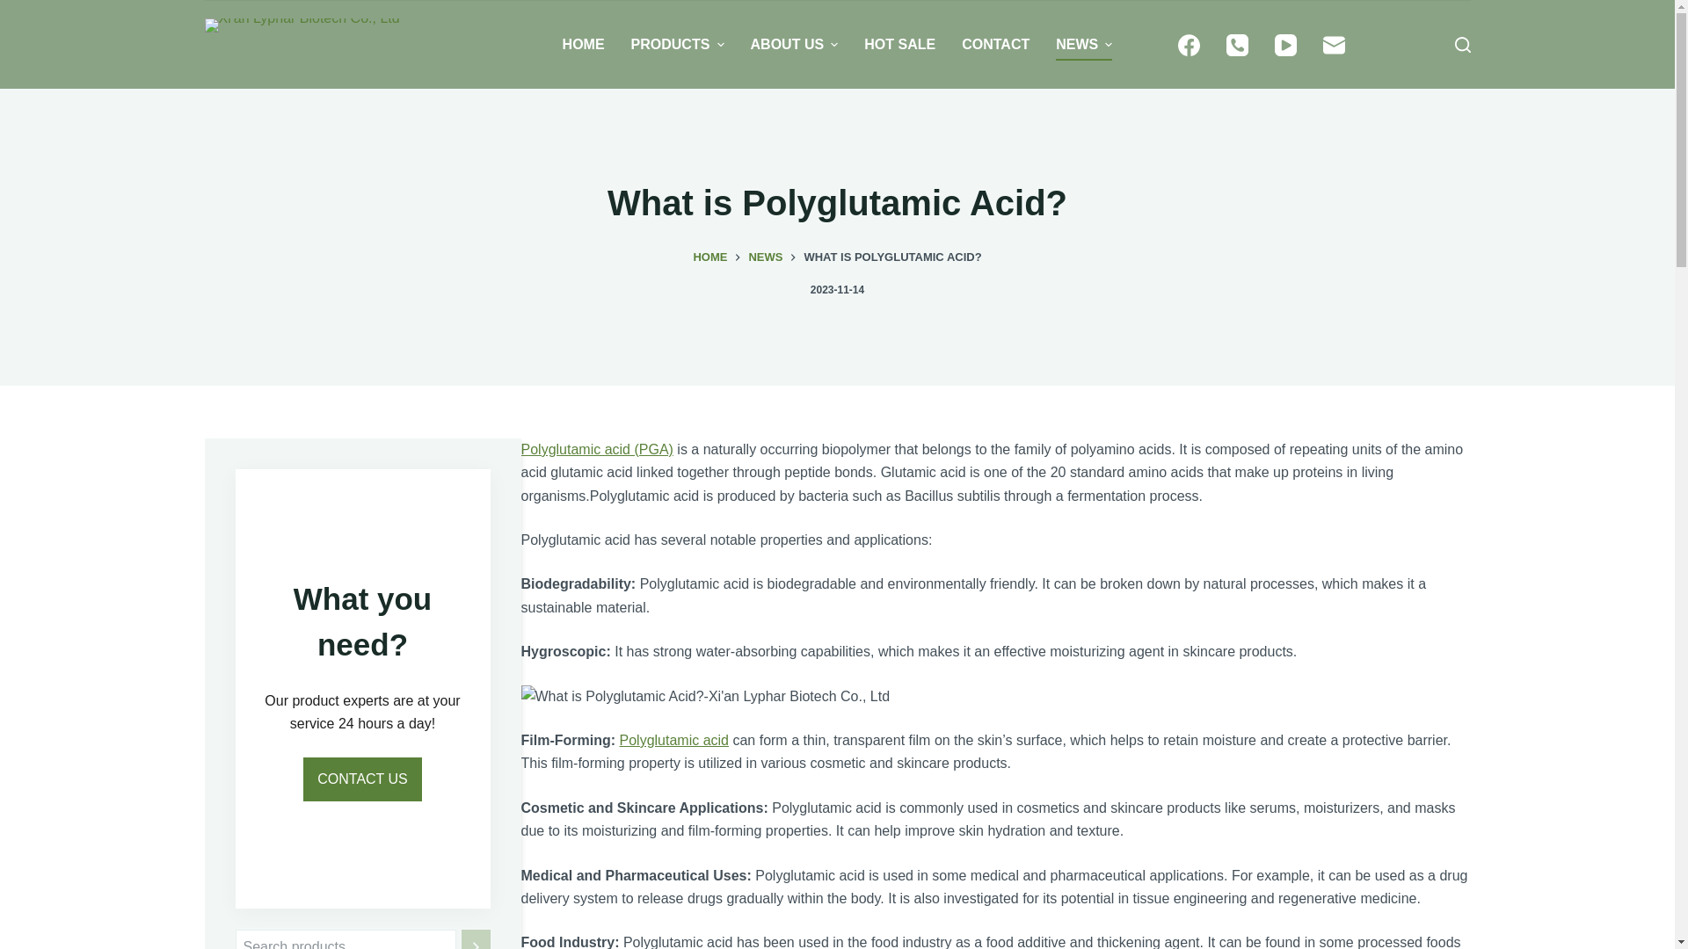  What do you see at coordinates (18, 9) in the screenshot?
I see `Skip to content` at bounding box center [18, 9].